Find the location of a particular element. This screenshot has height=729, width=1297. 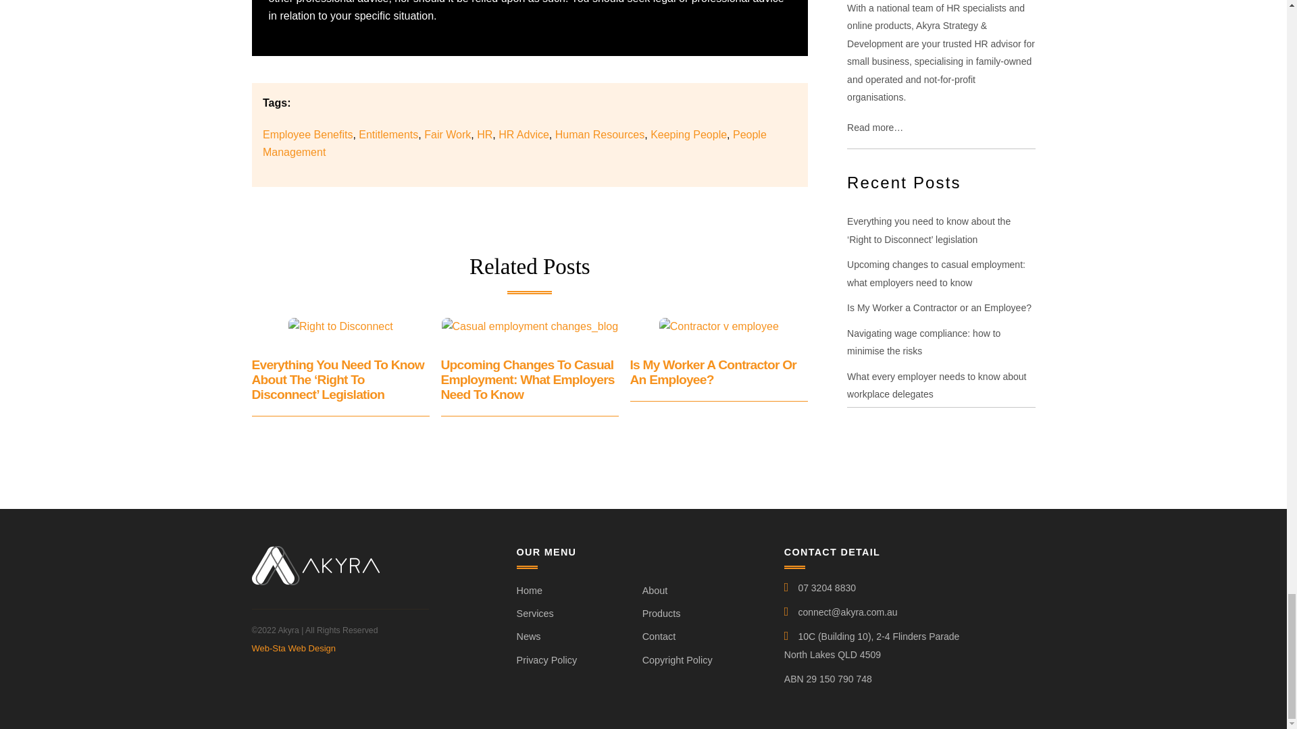

Right to Disconnect is located at coordinates (340, 326).